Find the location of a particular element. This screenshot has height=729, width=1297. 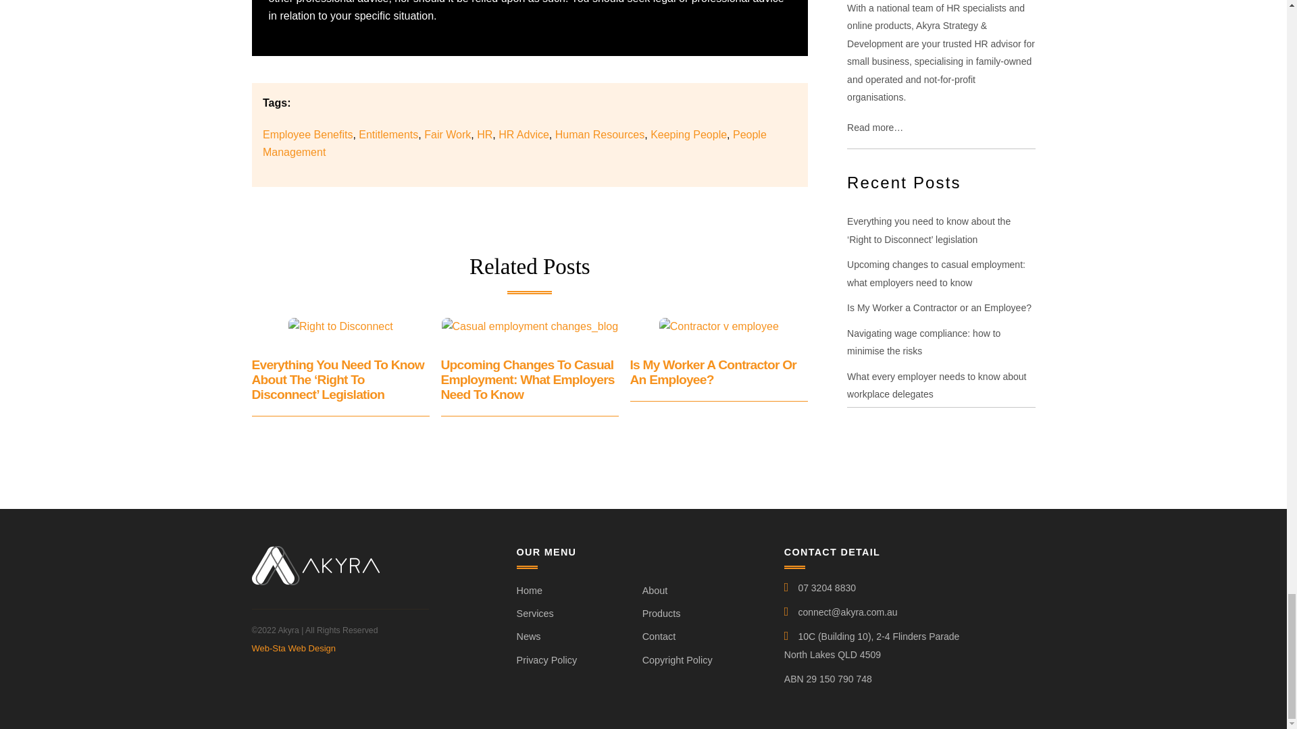

Right to Disconnect is located at coordinates (340, 326).